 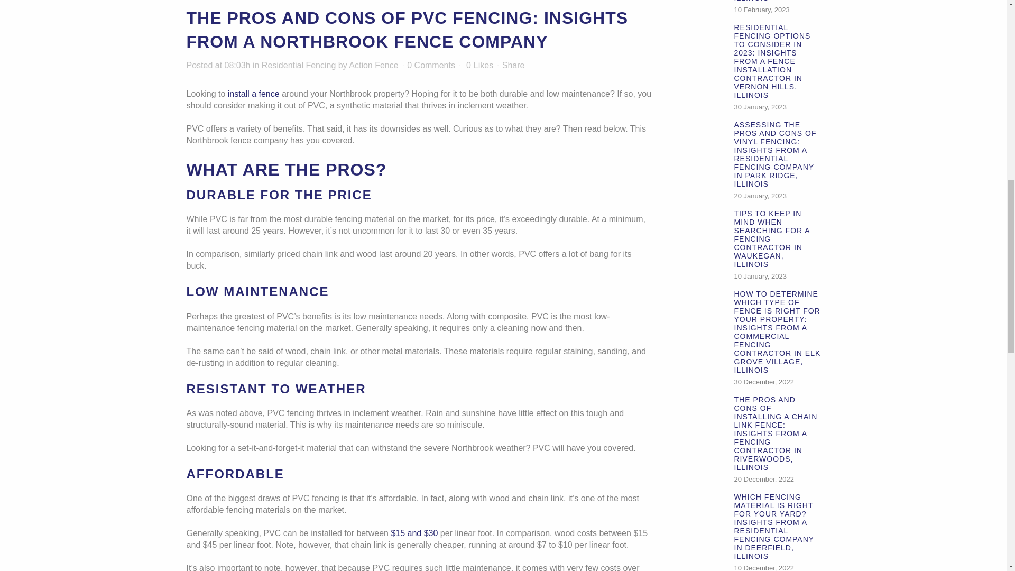 I want to click on Like this, so click(x=479, y=65).